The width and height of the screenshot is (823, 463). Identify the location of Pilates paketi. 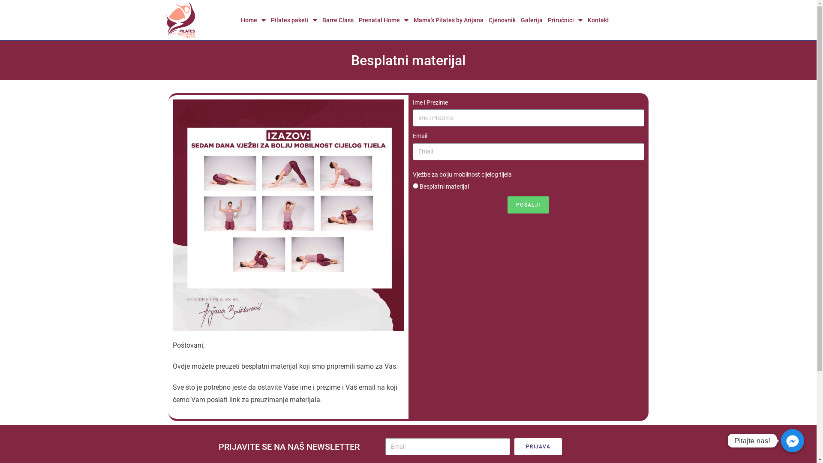
(294, 20).